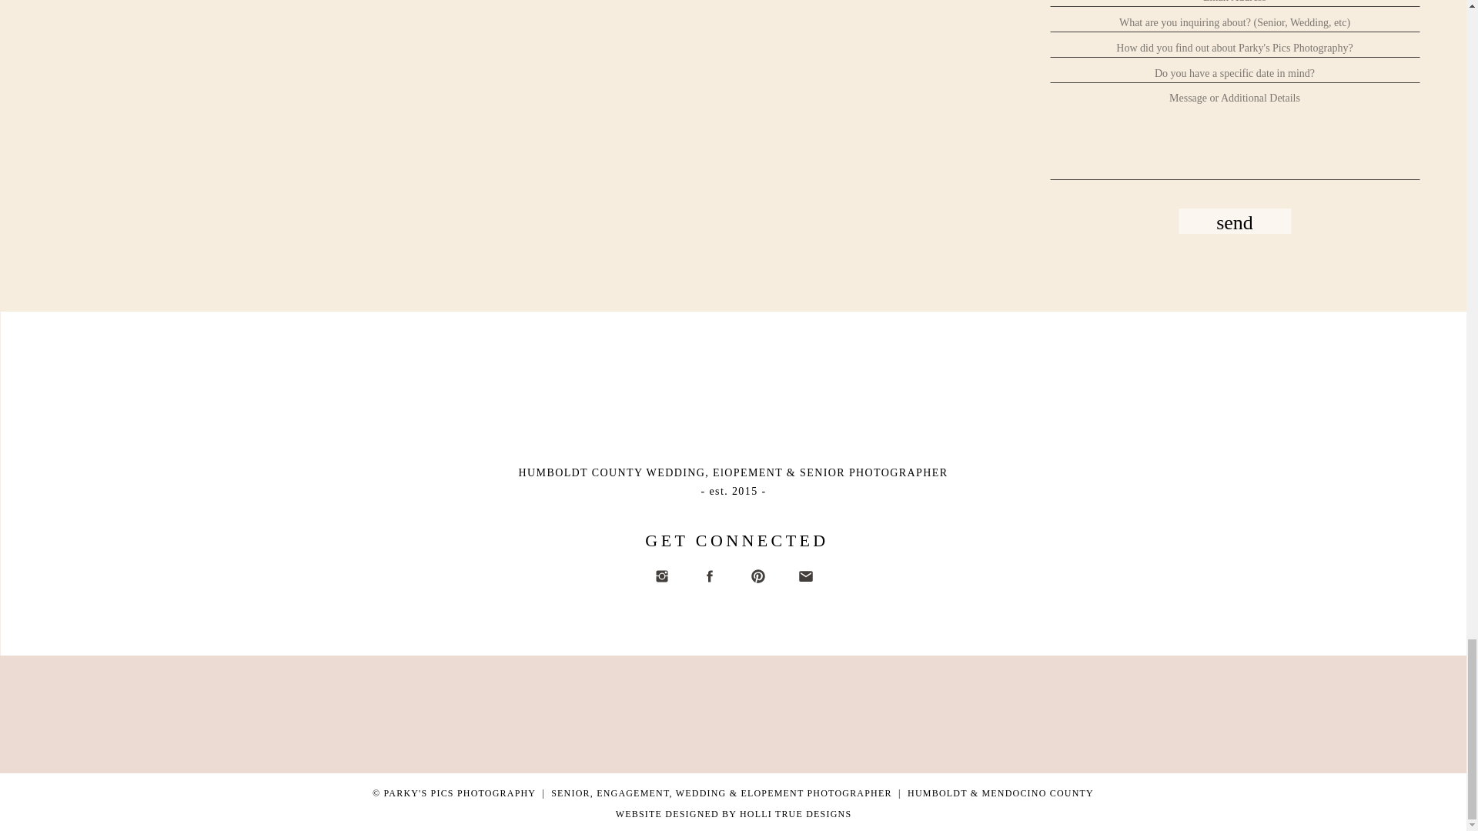 The width and height of the screenshot is (1478, 831). Describe the element at coordinates (1235, 222) in the screenshot. I see `send` at that location.